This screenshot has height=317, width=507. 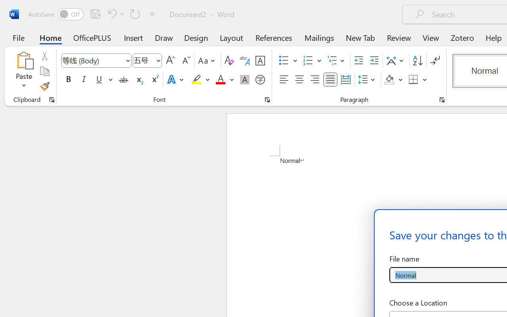 I want to click on Decrease Indent, so click(x=359, y=61).